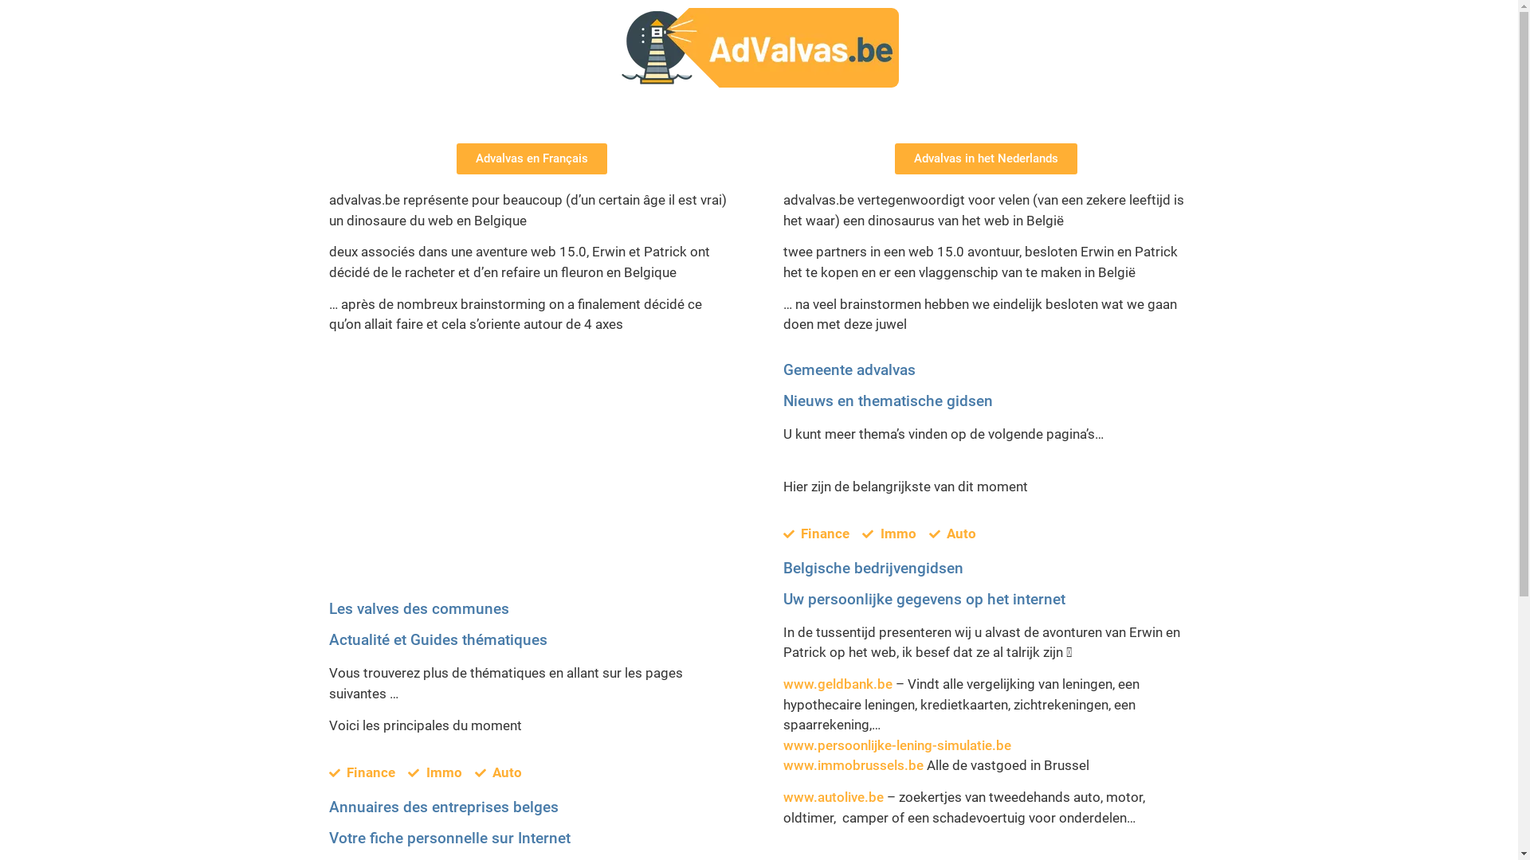  What do you see at coordinates (987, 159) in the screenshot?
I see `Advalvas in het Nederlands` at bounding box center [987, 159].